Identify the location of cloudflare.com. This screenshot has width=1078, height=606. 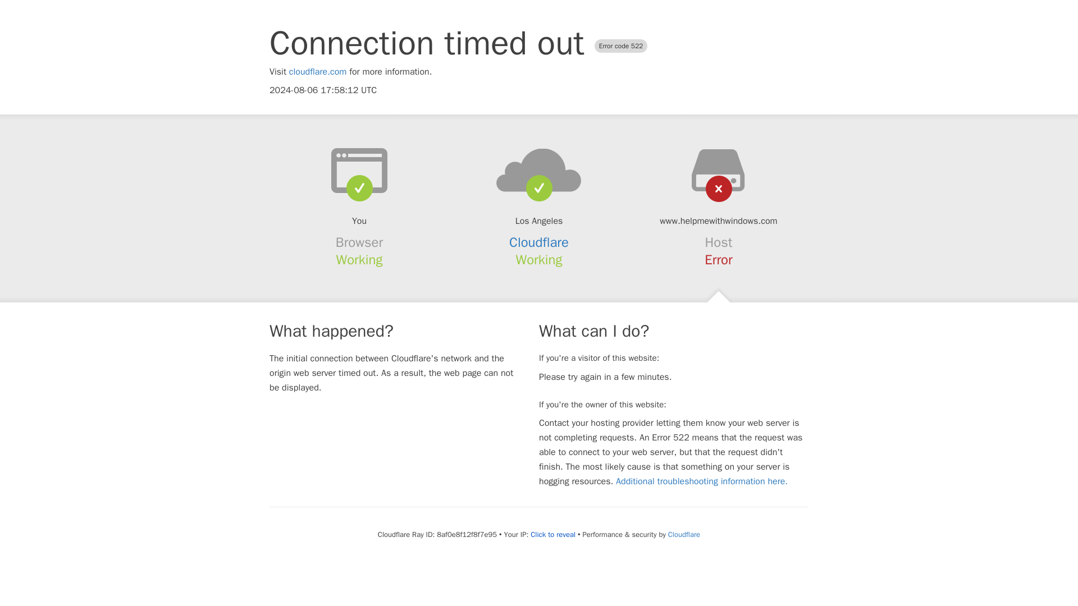
(318, 72).